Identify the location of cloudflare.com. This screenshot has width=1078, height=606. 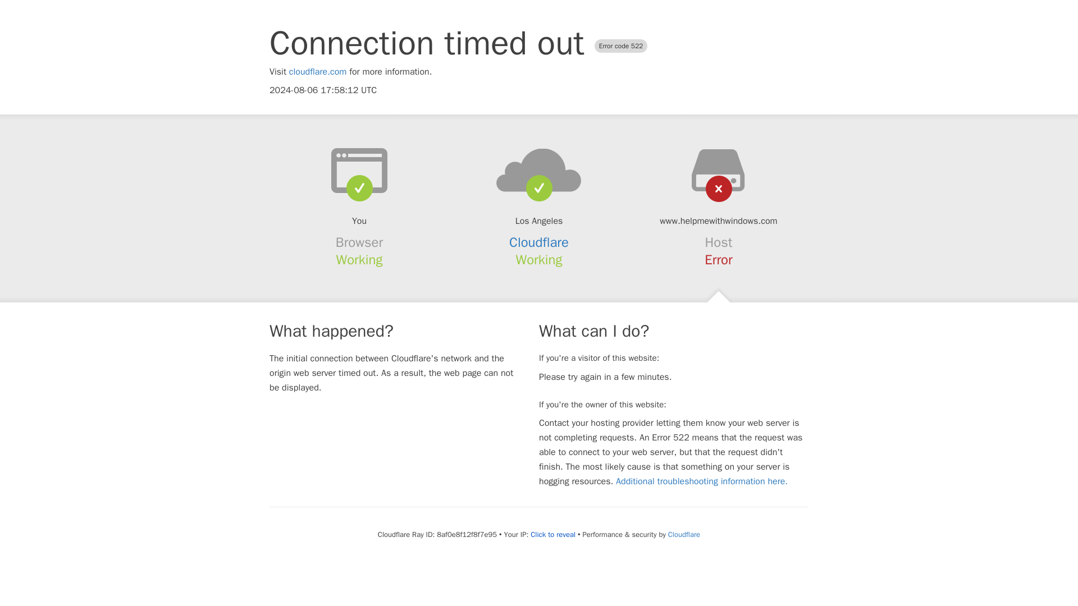
(318, 72).